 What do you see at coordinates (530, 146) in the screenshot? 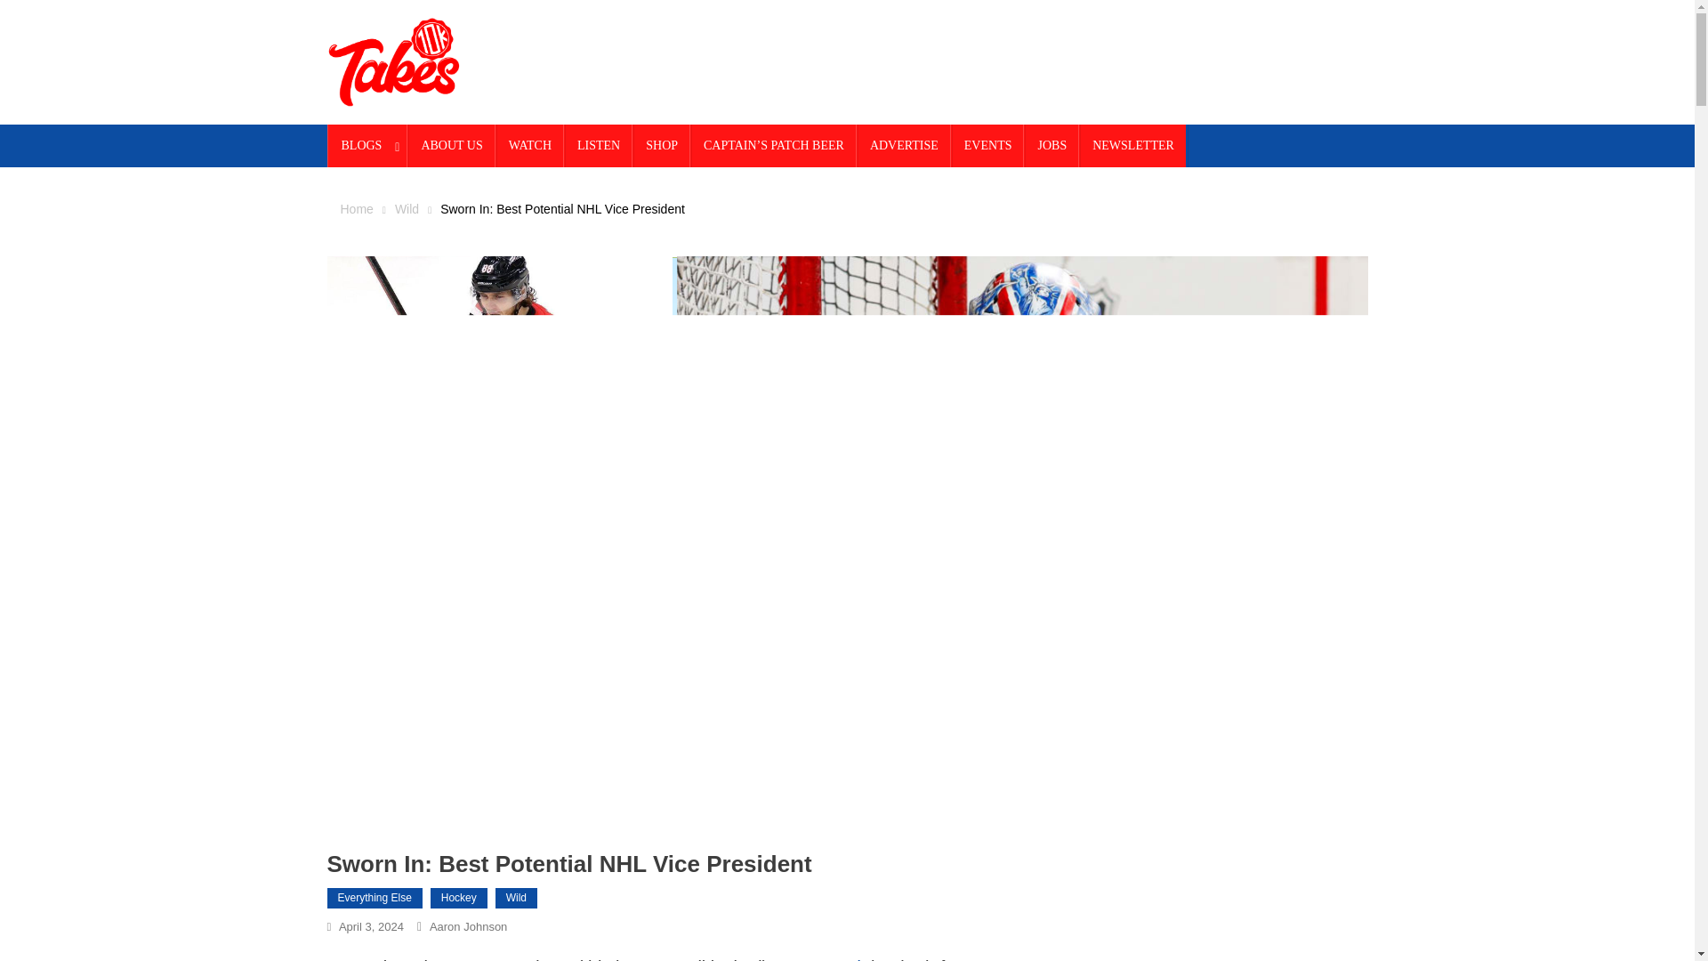
I see `WATCH` at bounding box center [530, 146].